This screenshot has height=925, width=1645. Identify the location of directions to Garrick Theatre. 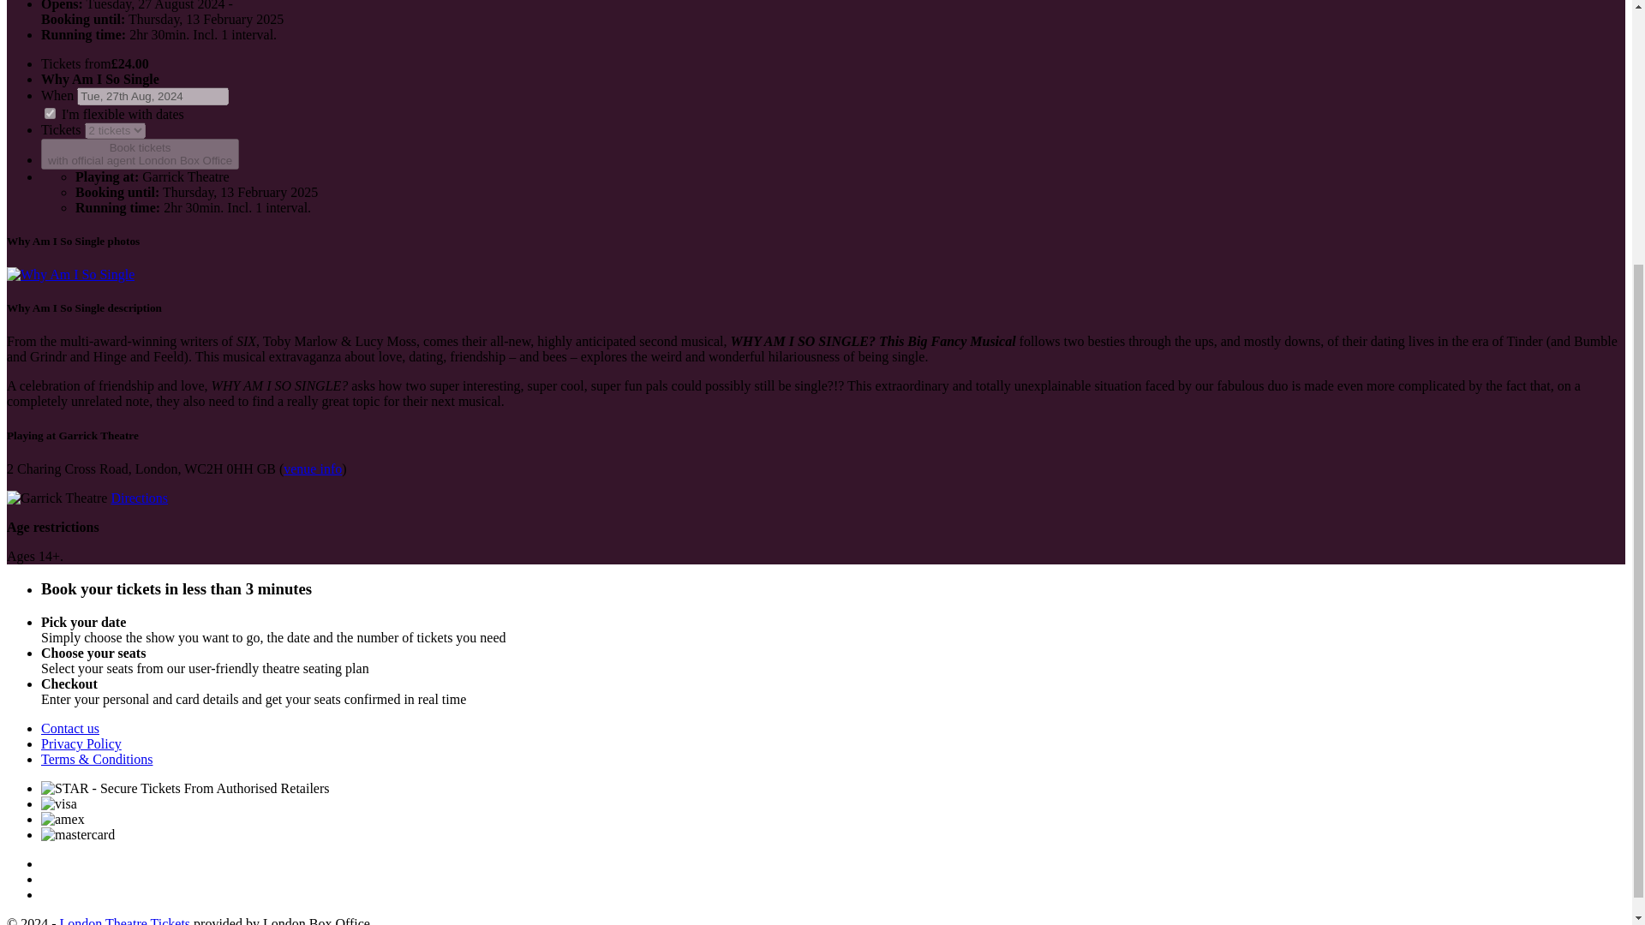
(50, 113).